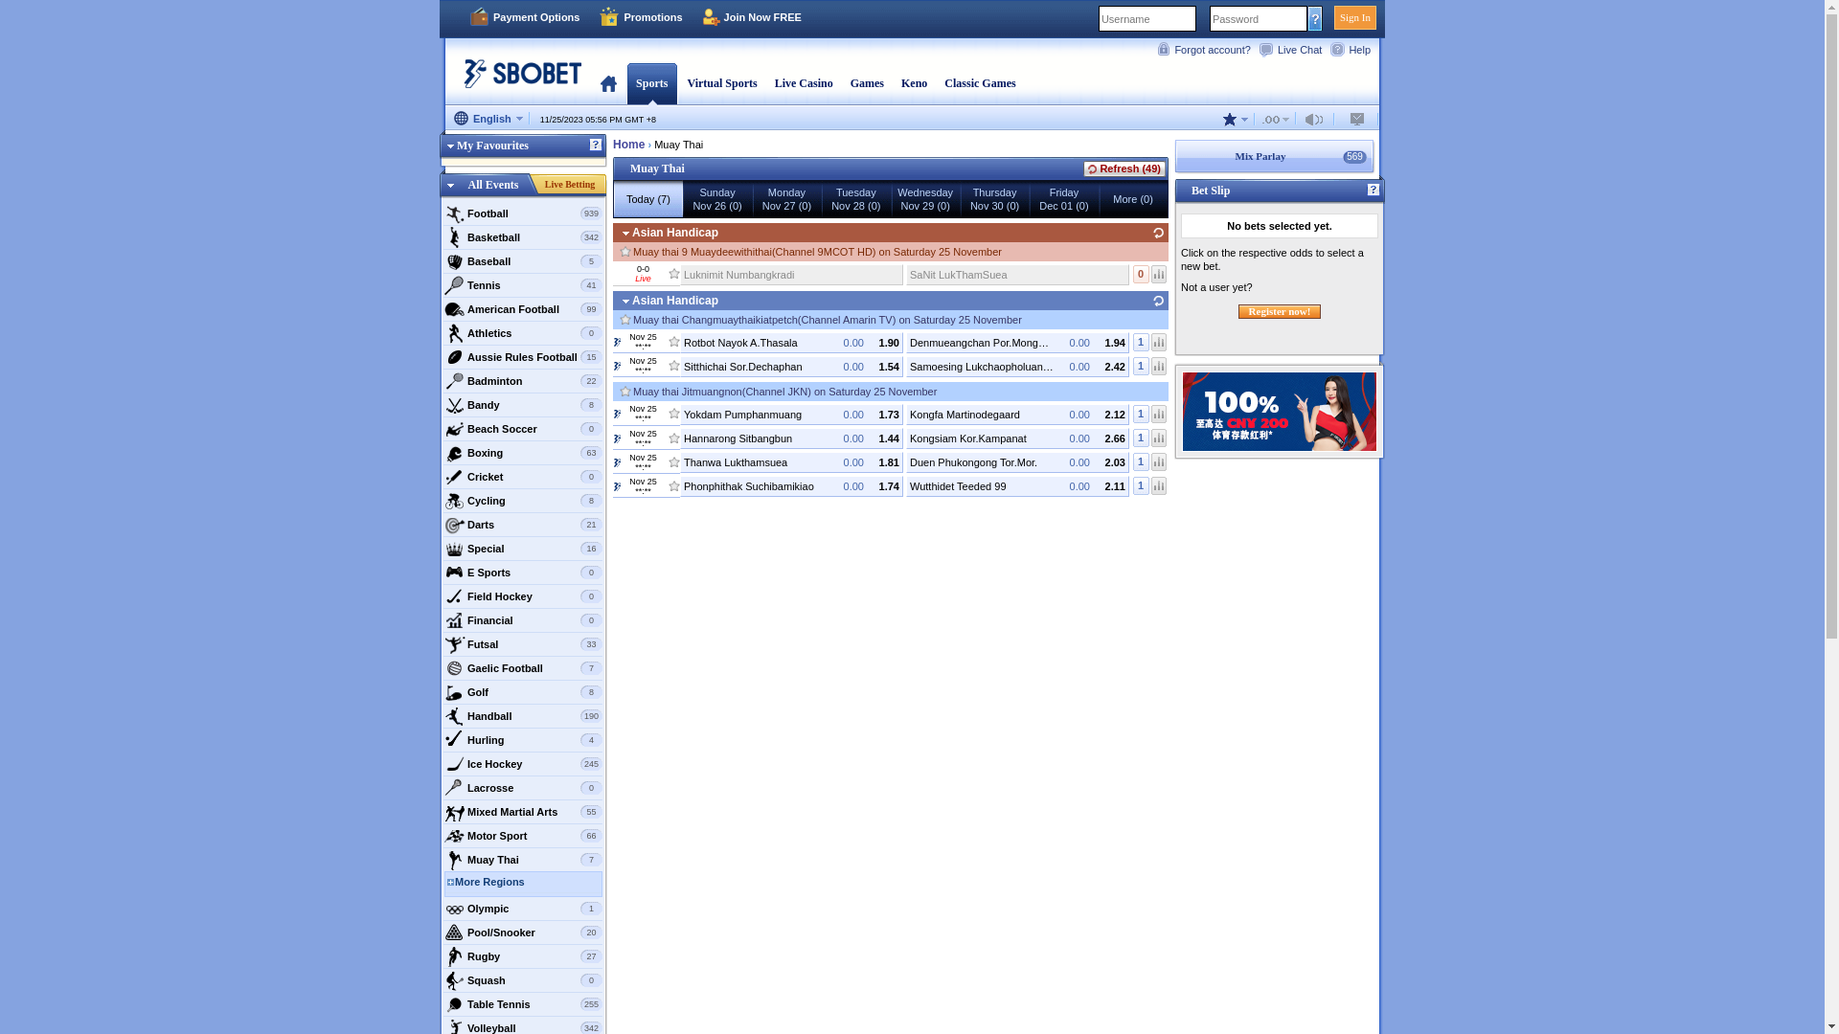 This screenshot has width=1839, height=1034. Describe the element at coordinates (523, 309) in the screenshot. I see `American Football
99` at that location.